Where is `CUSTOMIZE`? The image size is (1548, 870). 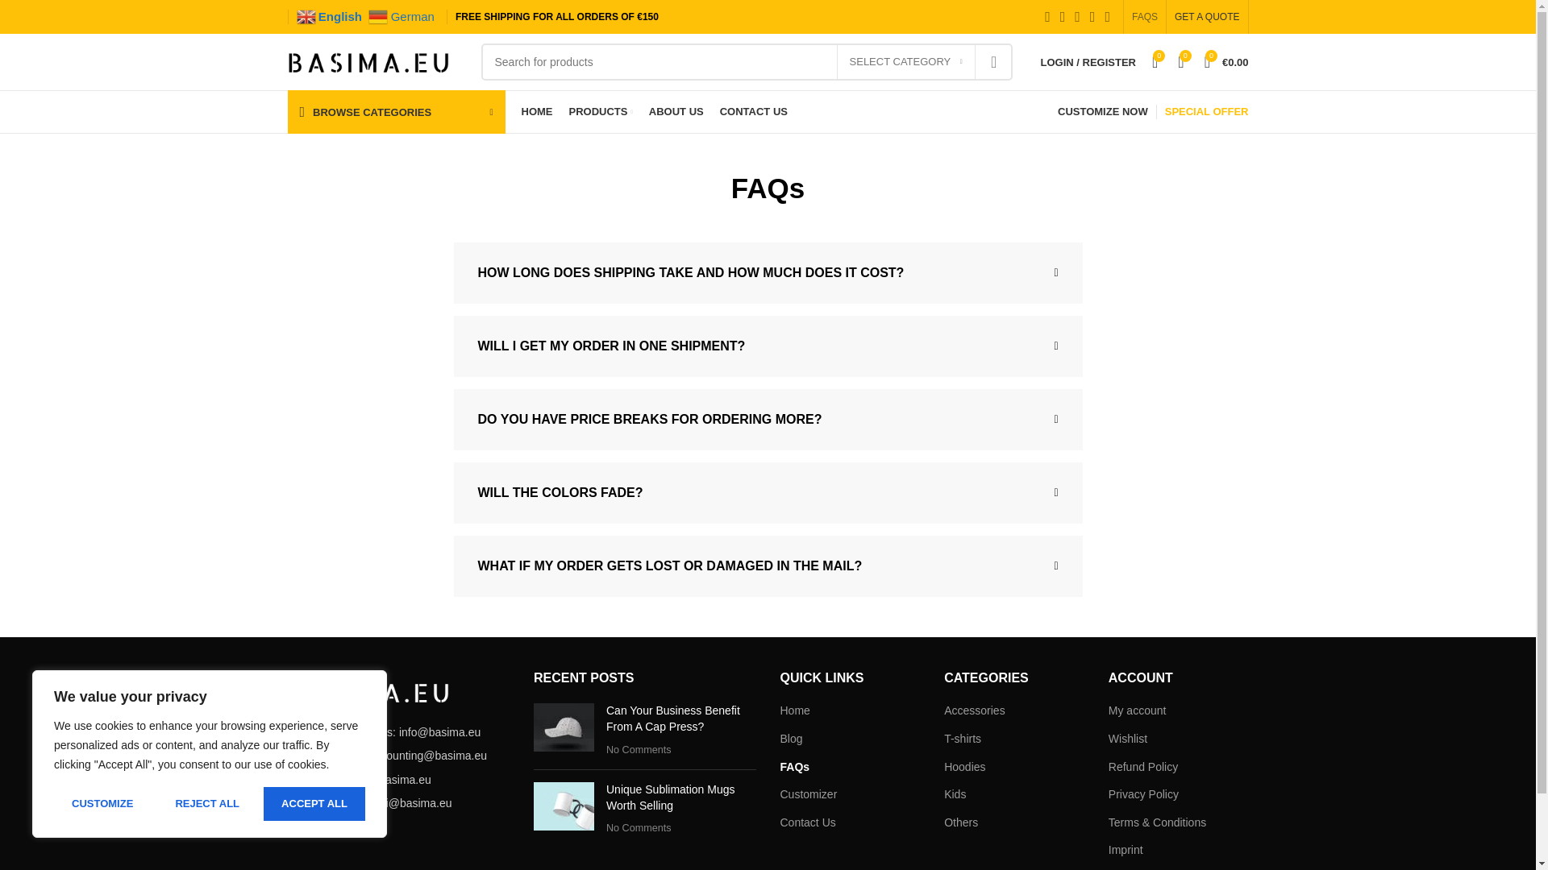 CUSTOMIZE is located at coordinates (102, 804).